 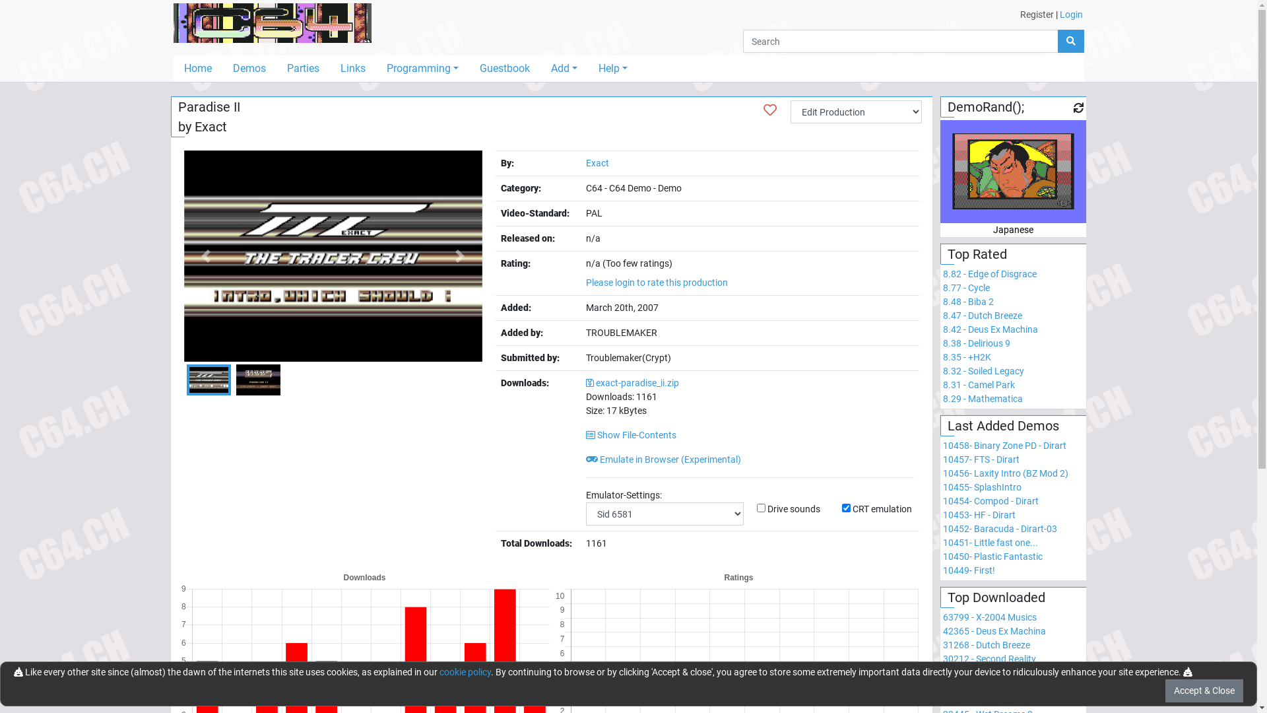 What do you see at coordinates (564, 69) in the screenshot?
I see `Add` at bounding box center [564, 69].